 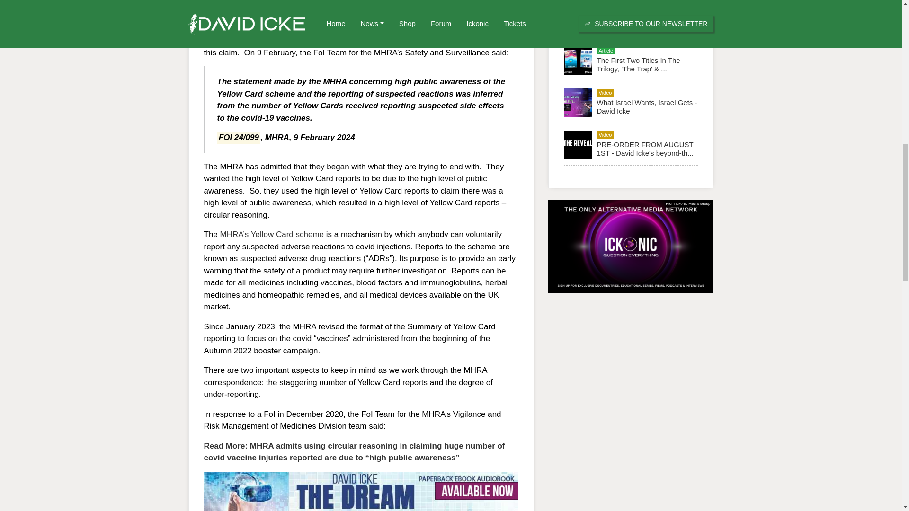 I want to click on a recent article, so click(x=239, y=28).